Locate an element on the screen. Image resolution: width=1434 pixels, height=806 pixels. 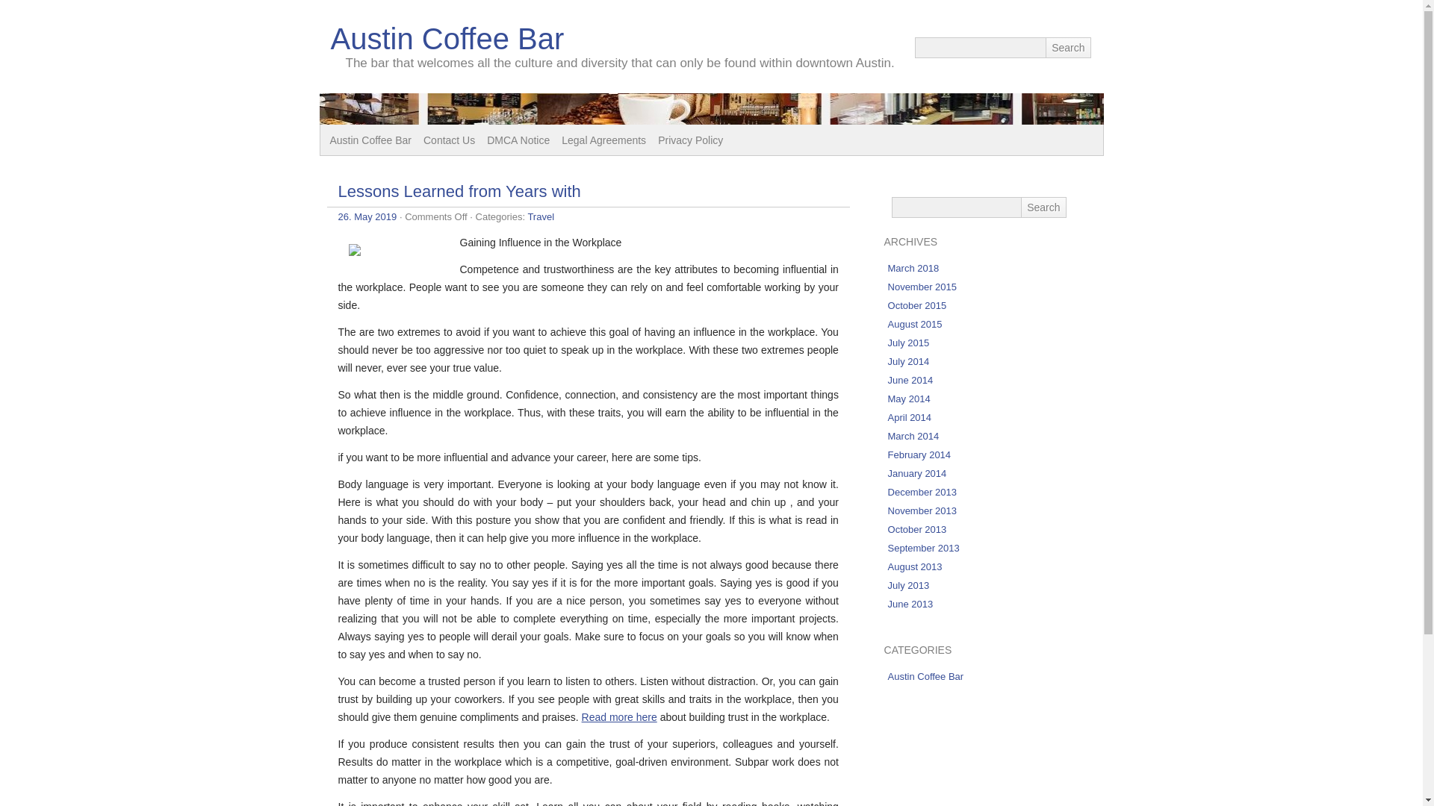
Search is located at coordinates (1043, 207).